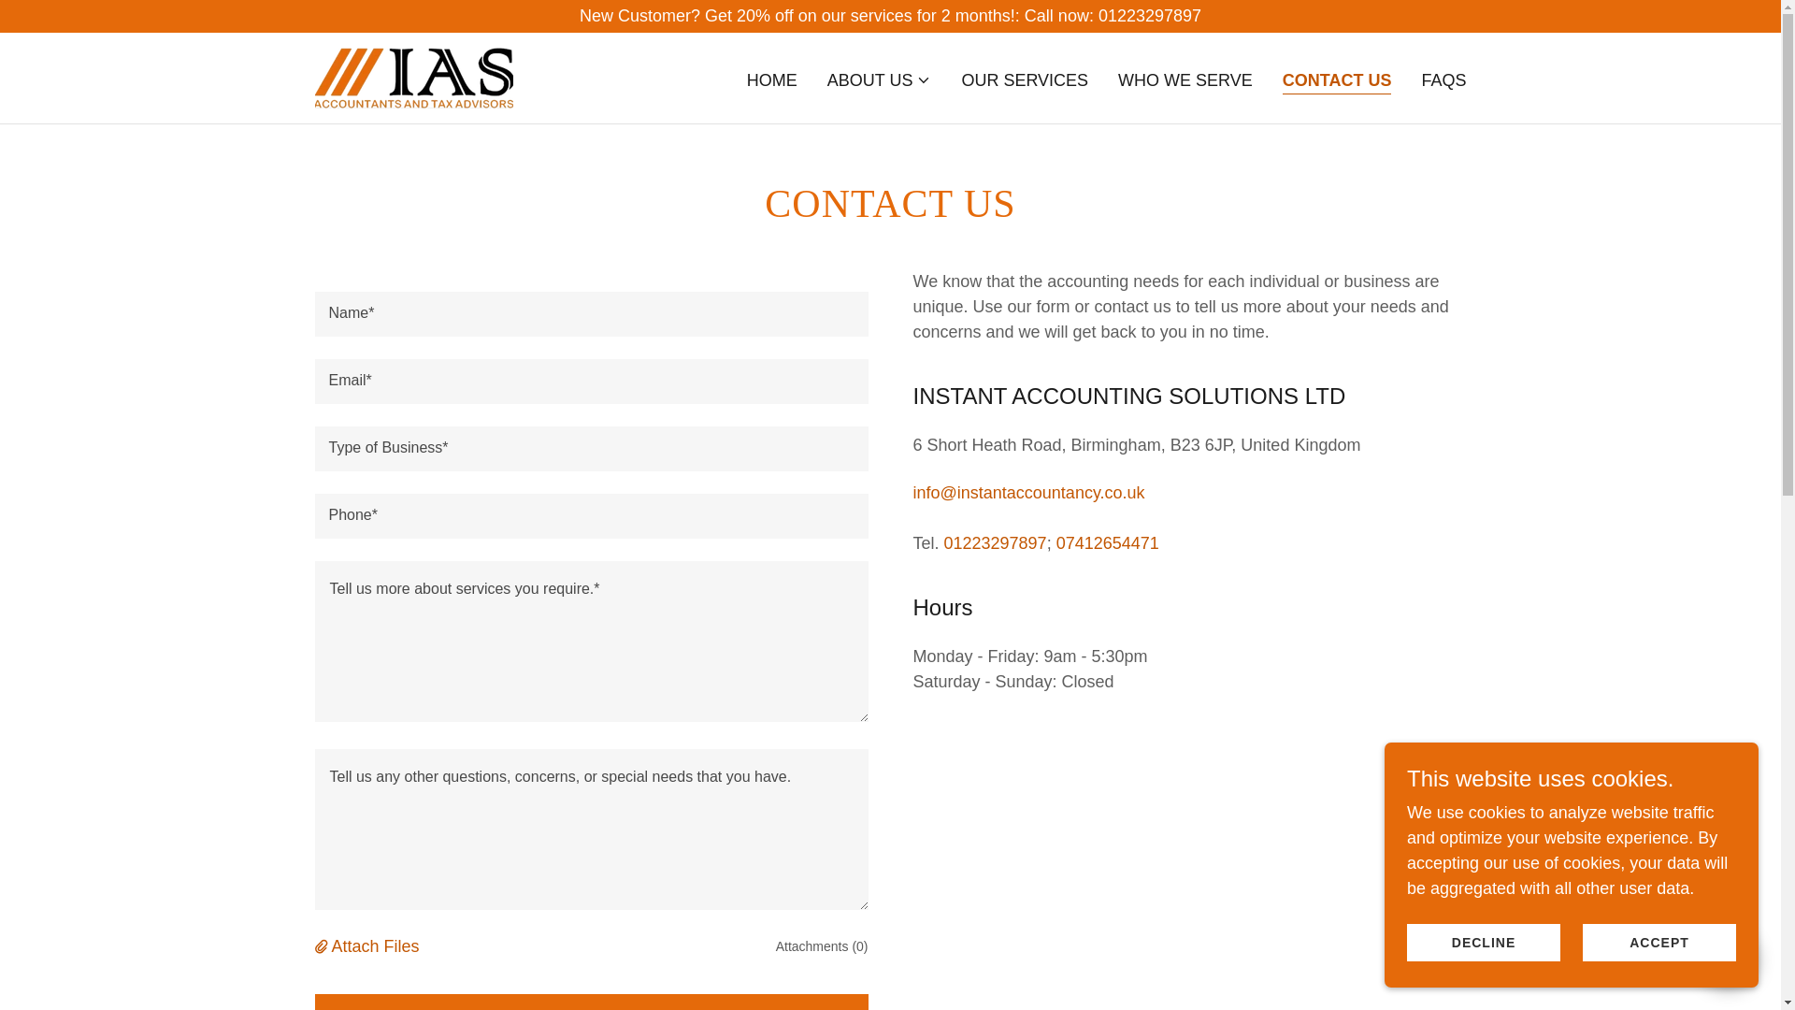 Image resolution: width=1795 pixels, height=1010 pixels. I want to click on OUR SERVICES, so click(1024, 80).